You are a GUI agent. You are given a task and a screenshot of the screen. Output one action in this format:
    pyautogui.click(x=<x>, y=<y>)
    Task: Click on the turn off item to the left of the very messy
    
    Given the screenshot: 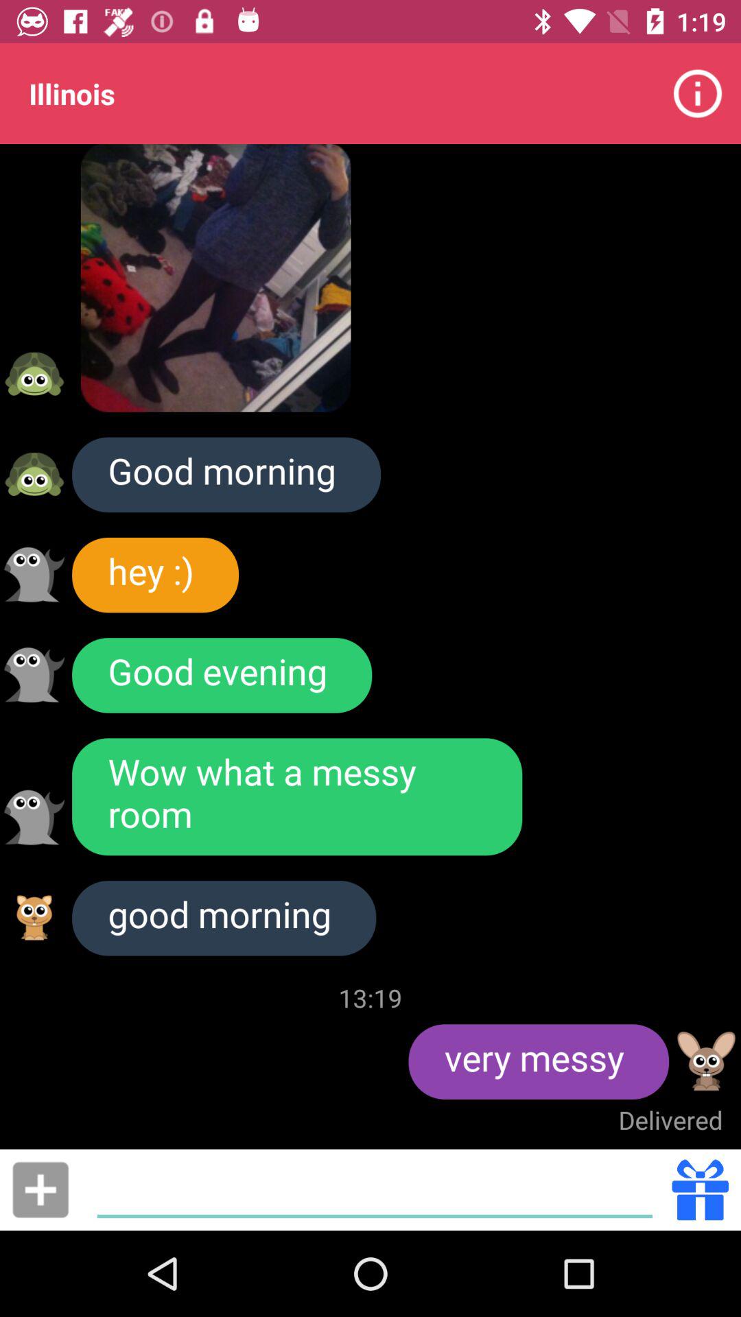 What is the action you would take?
    pyautogui.click(x=370, y=997)
    